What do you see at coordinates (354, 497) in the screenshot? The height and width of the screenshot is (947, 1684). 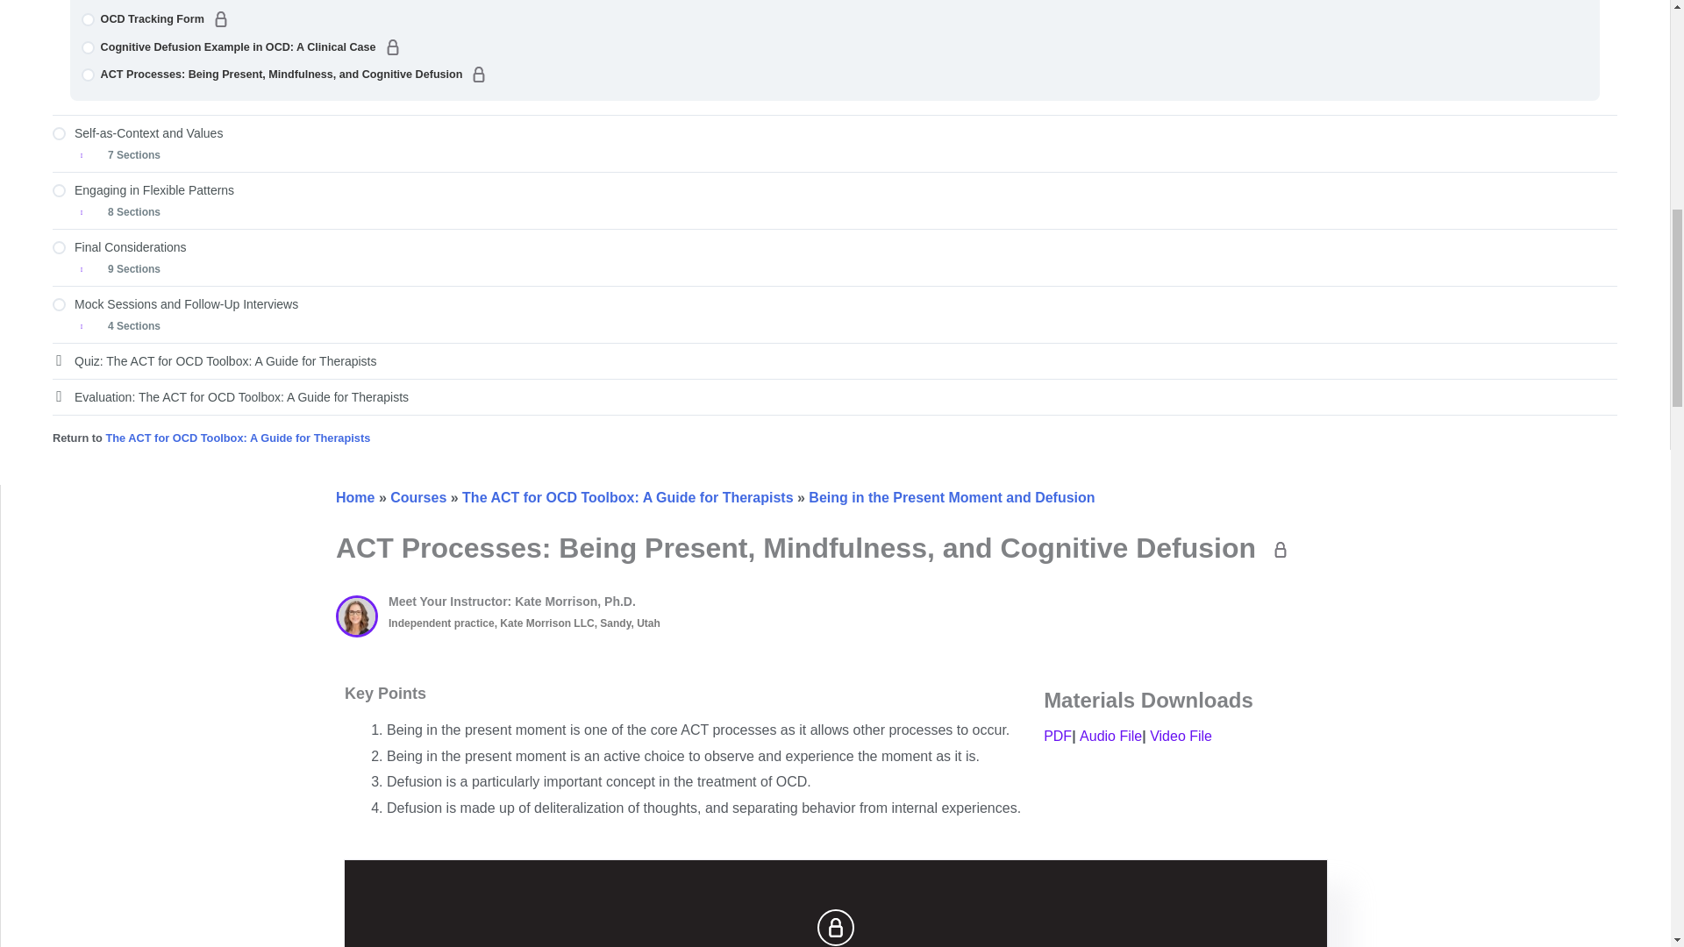 I see `Home` at bounding box center [354, 497].